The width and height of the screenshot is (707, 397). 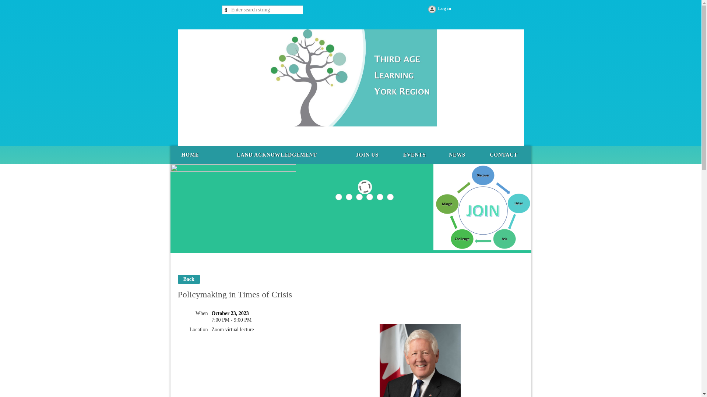 What do you see at coordinates (439, 10) in the screenshot?
I see `Log in` at bounding box center [439, 10].